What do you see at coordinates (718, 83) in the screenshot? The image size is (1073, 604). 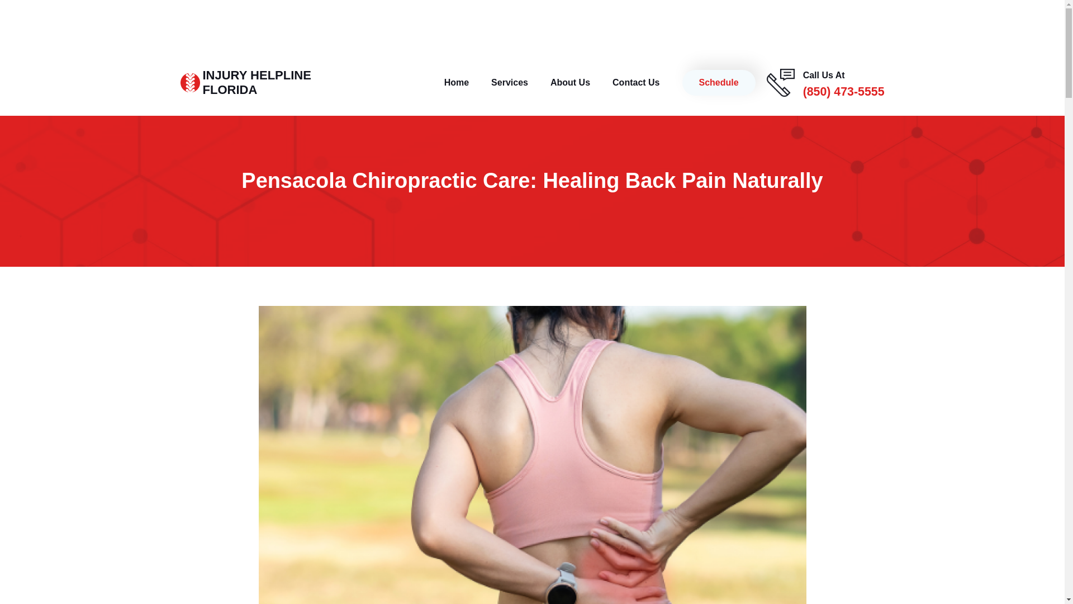 I see `Schedule` at bounding box center [718, 83].